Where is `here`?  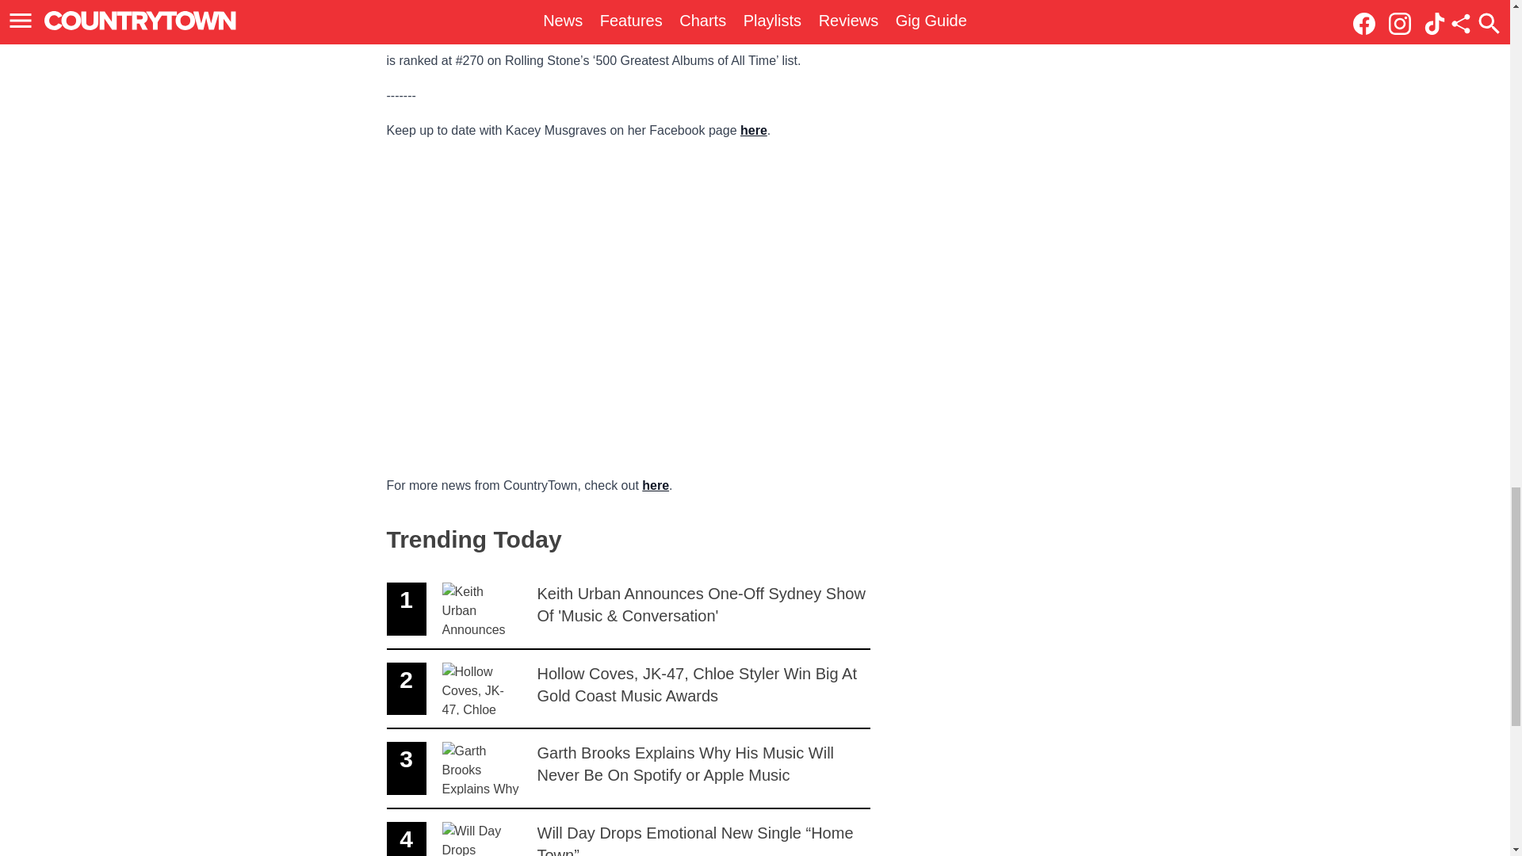 here is located at coordinates (753, 130).